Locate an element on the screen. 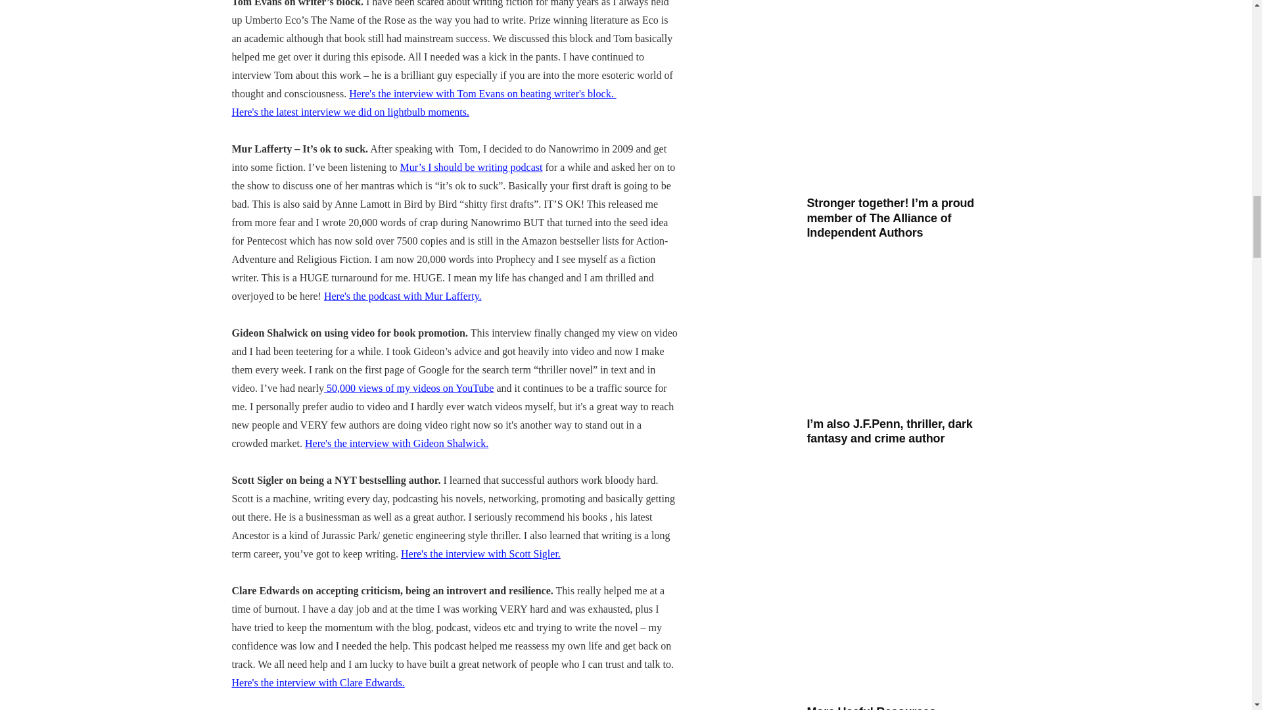 Image resolution: width=1262 pixels, height=710 pixels. Here's the interview with Scott Sigler. is located at coordinates (480, 554).